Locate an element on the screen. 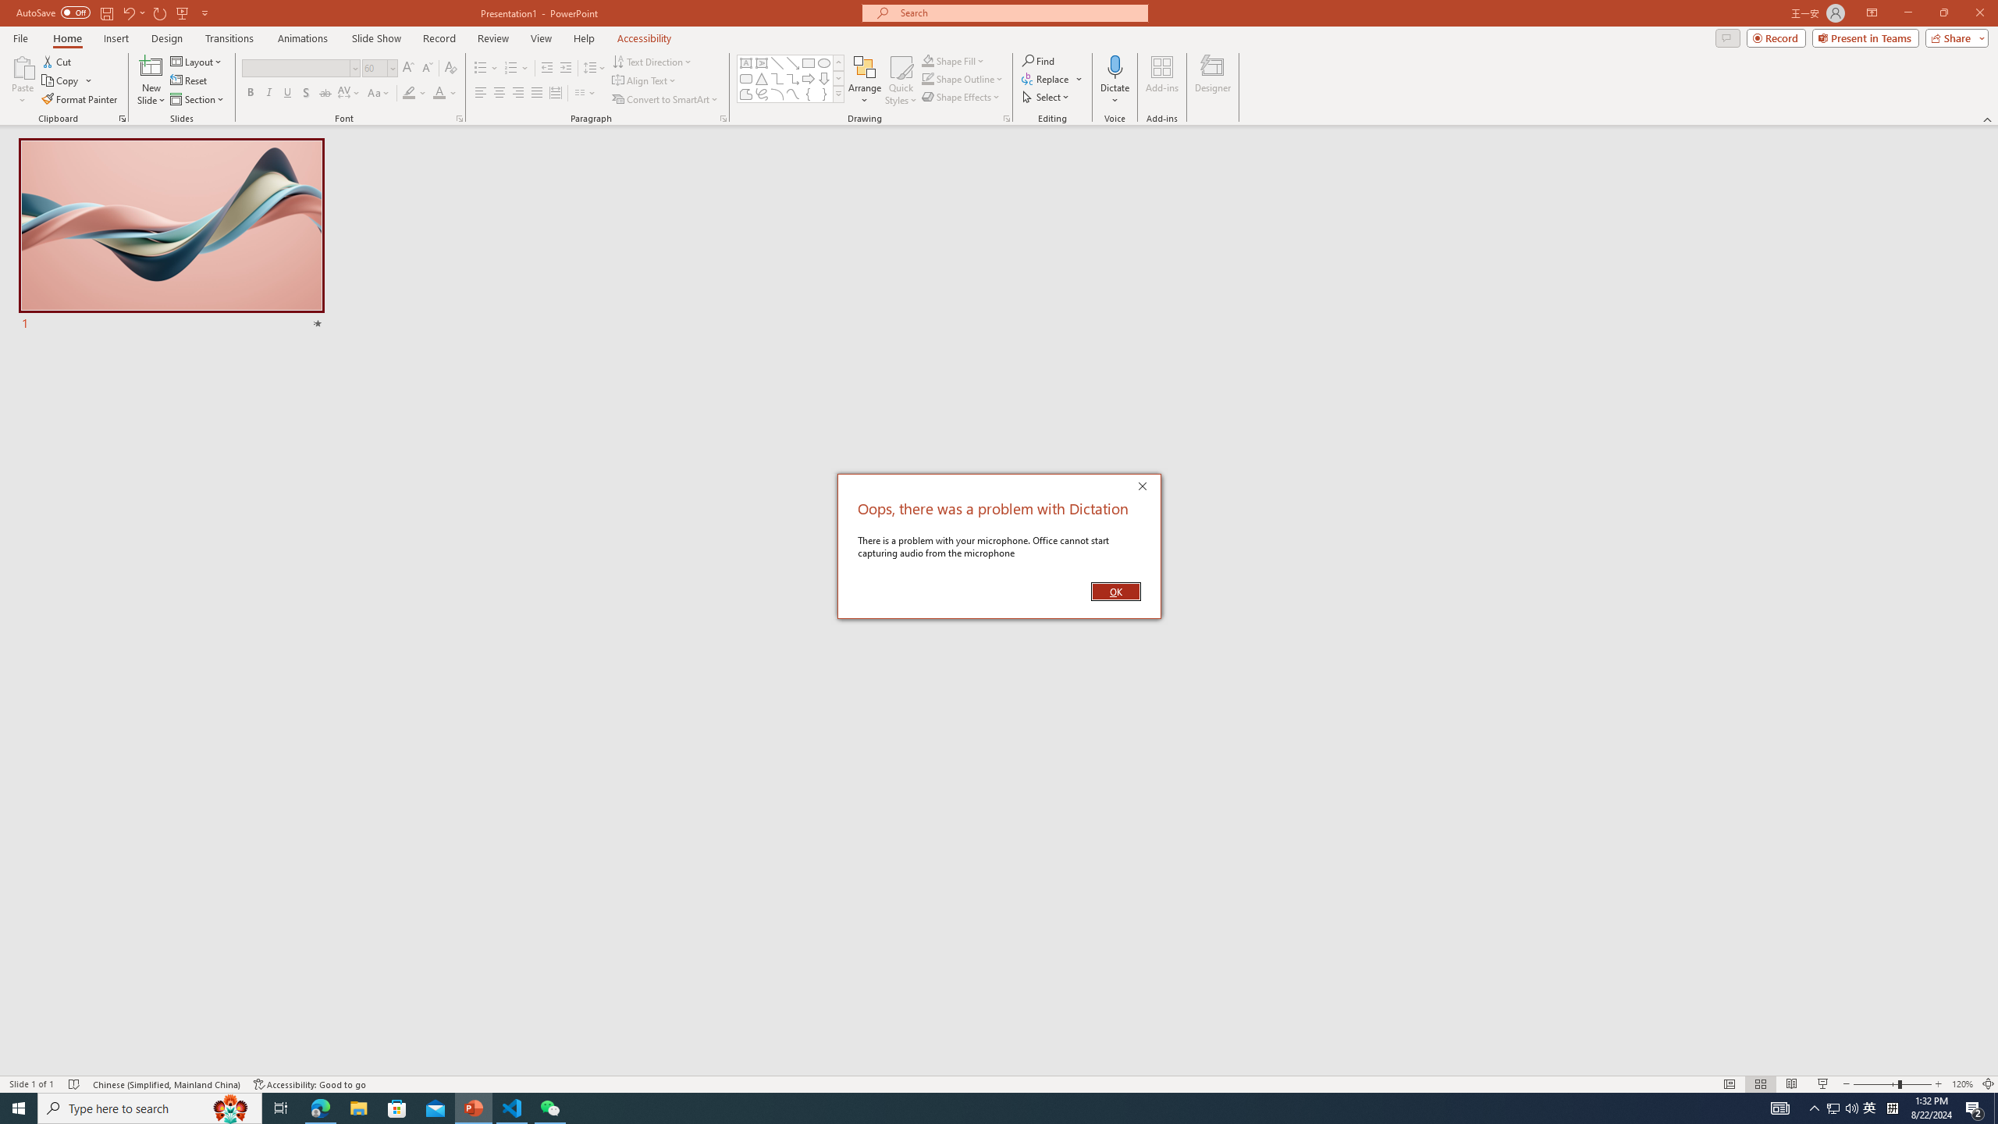 This screenshot has height=1124, width=1998. Cut is located at coordinates (58, 61).